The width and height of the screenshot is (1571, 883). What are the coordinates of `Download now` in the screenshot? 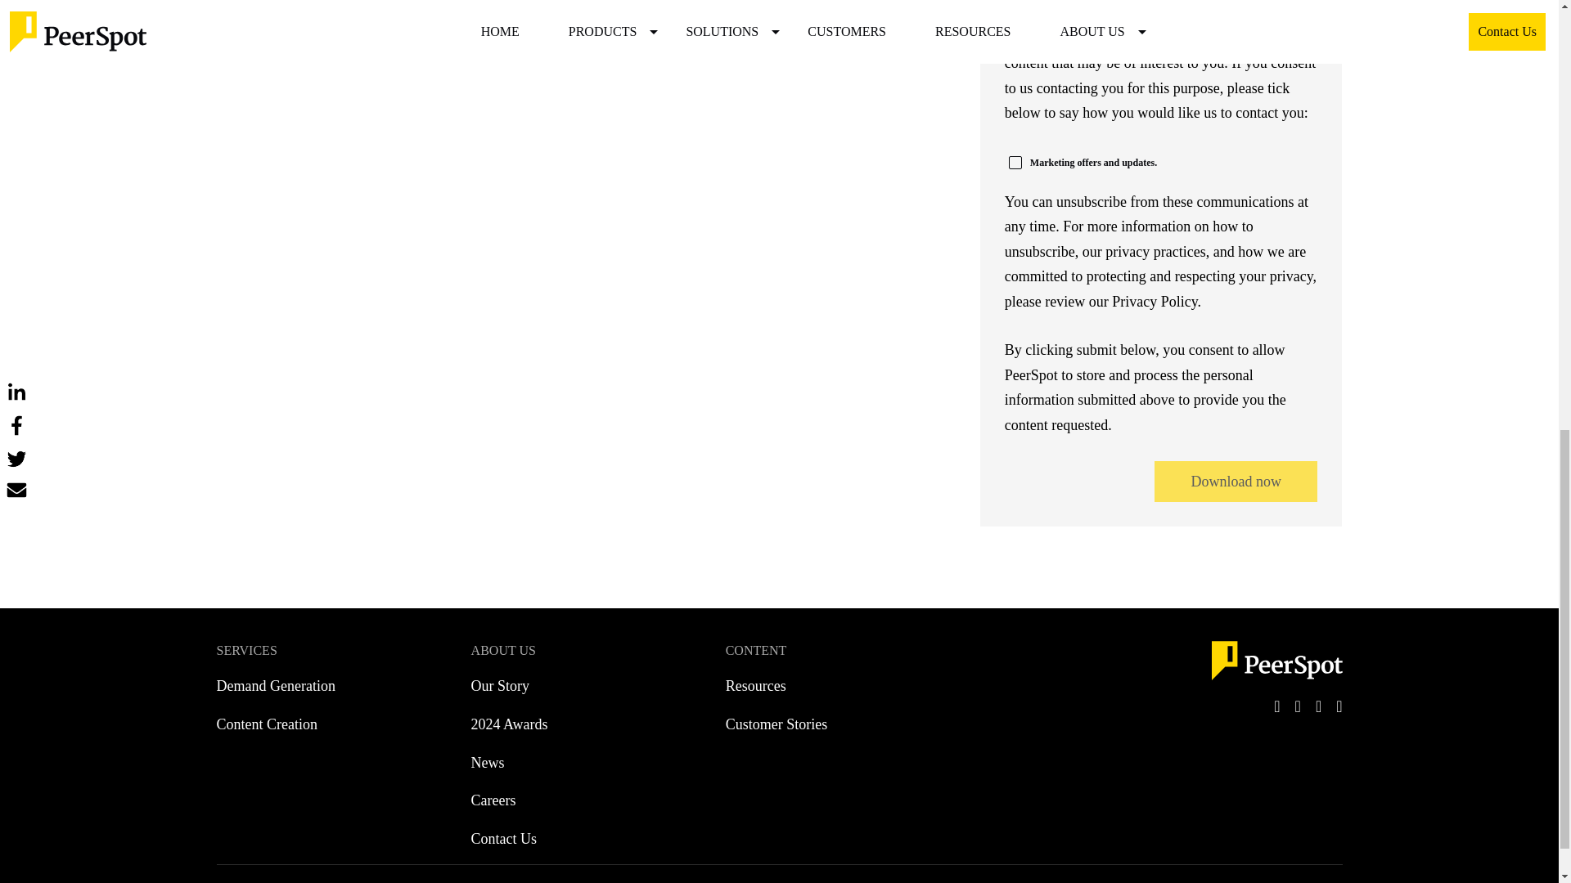 It's located at (1236, 481).